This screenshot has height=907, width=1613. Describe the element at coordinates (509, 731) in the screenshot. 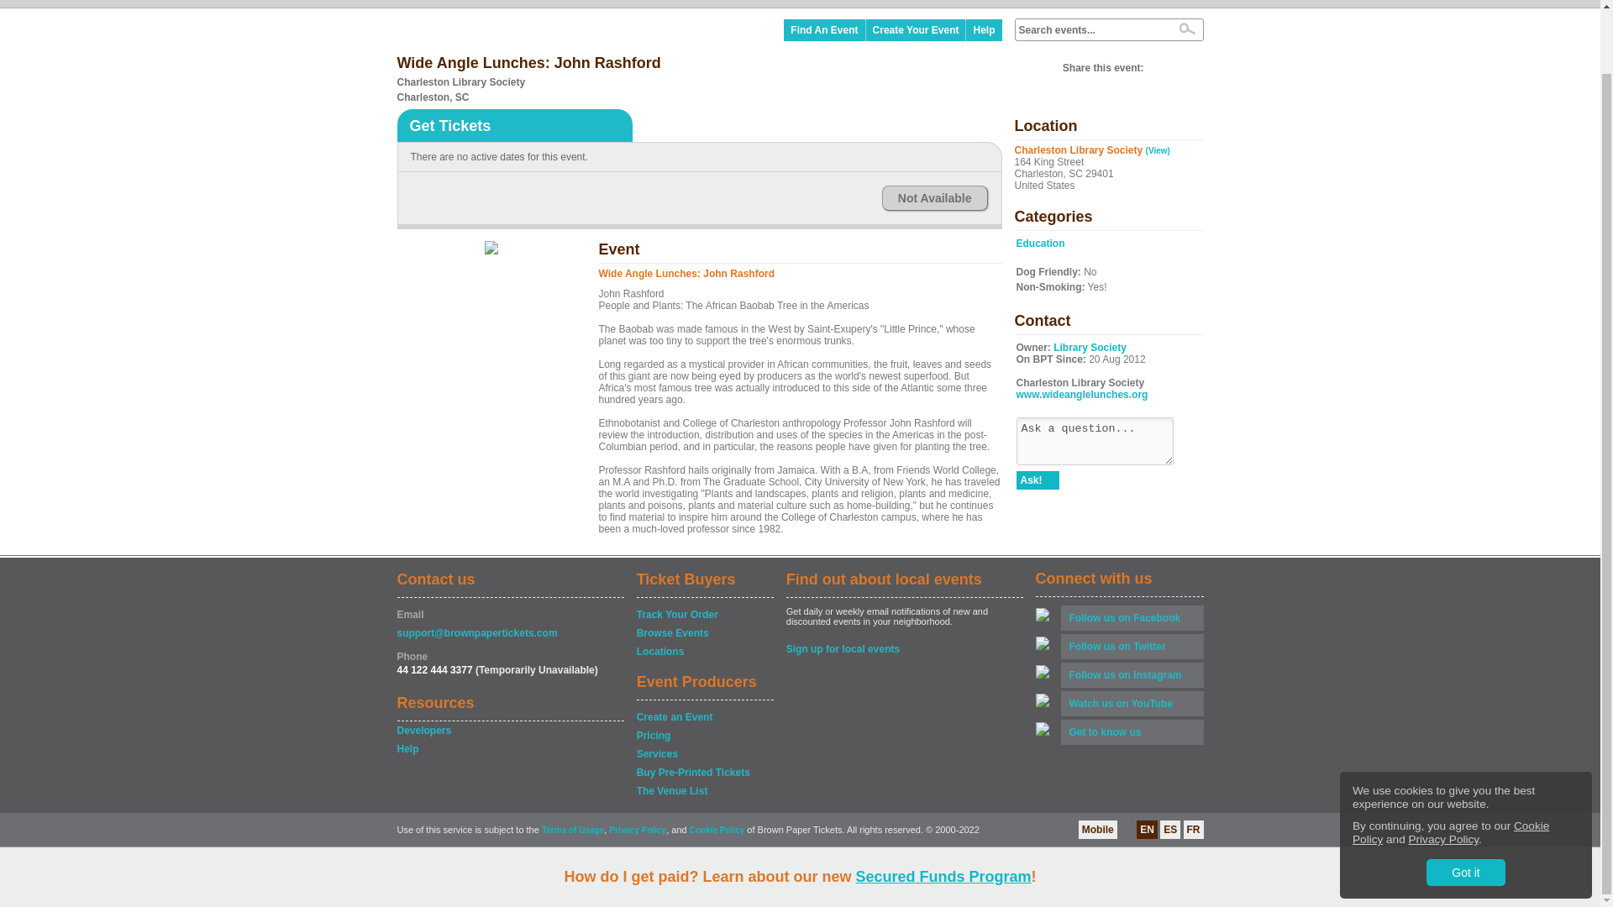

I see `Developers` at that location.